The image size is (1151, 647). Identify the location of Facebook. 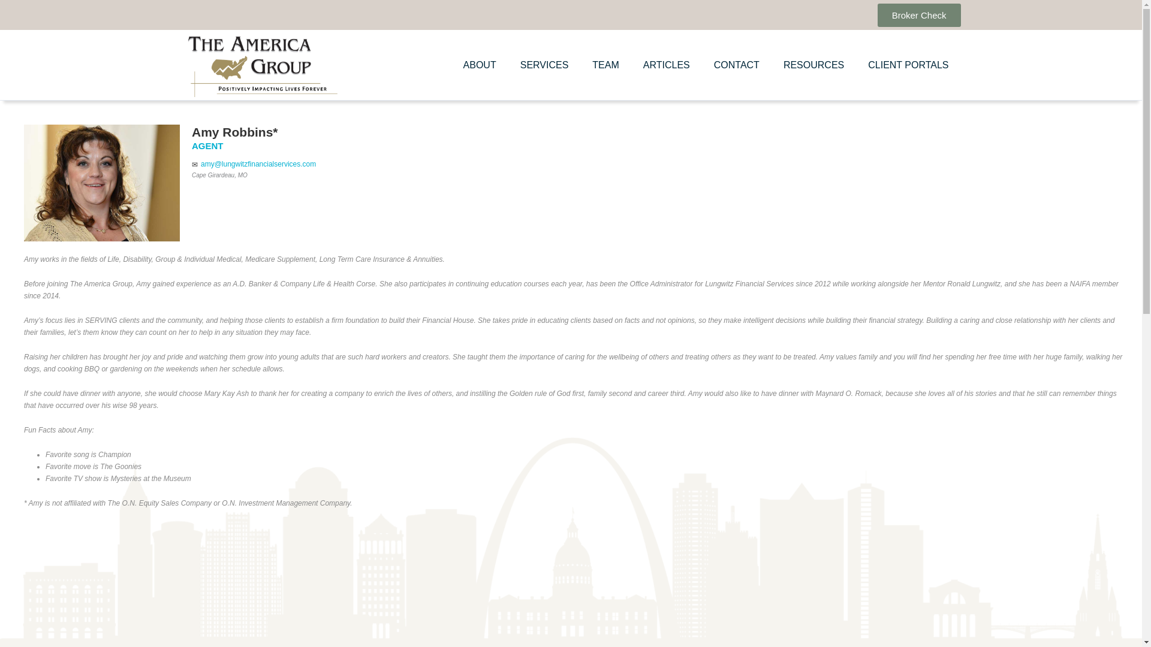
(785, 14).